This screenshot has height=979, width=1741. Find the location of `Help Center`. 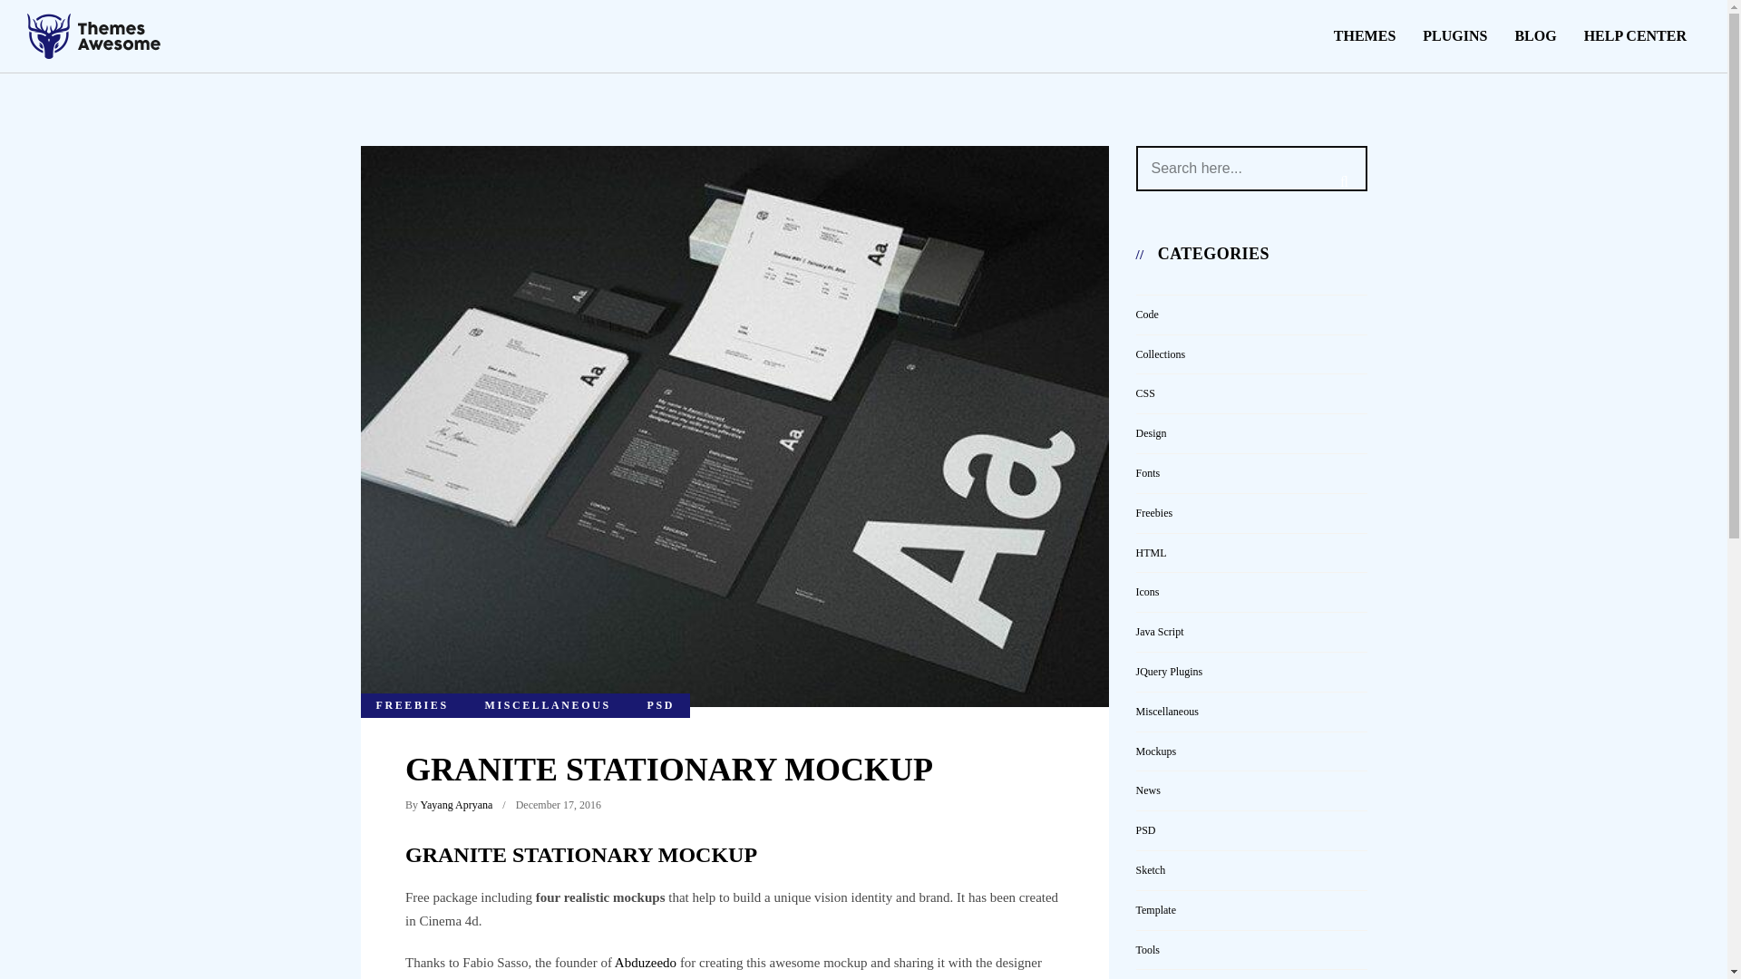

Help Center is located at coordinates (1635, 36).